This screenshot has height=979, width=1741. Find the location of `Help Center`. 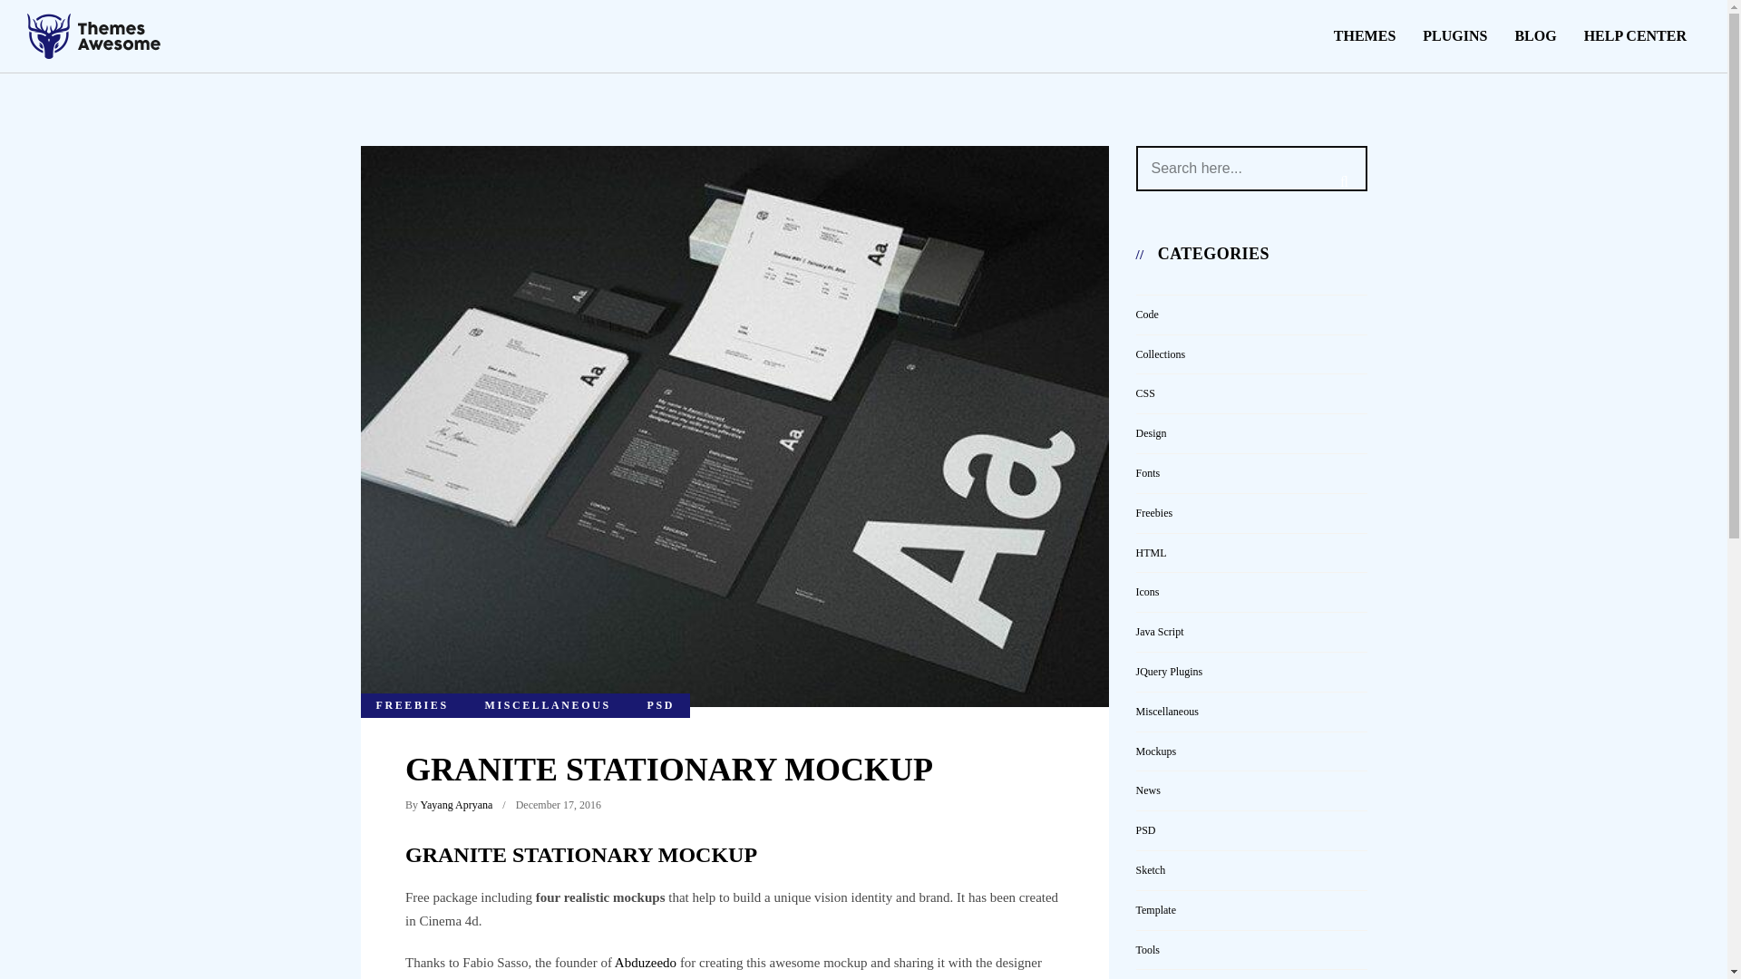

Help Center is located at coordinates (1635, 36).